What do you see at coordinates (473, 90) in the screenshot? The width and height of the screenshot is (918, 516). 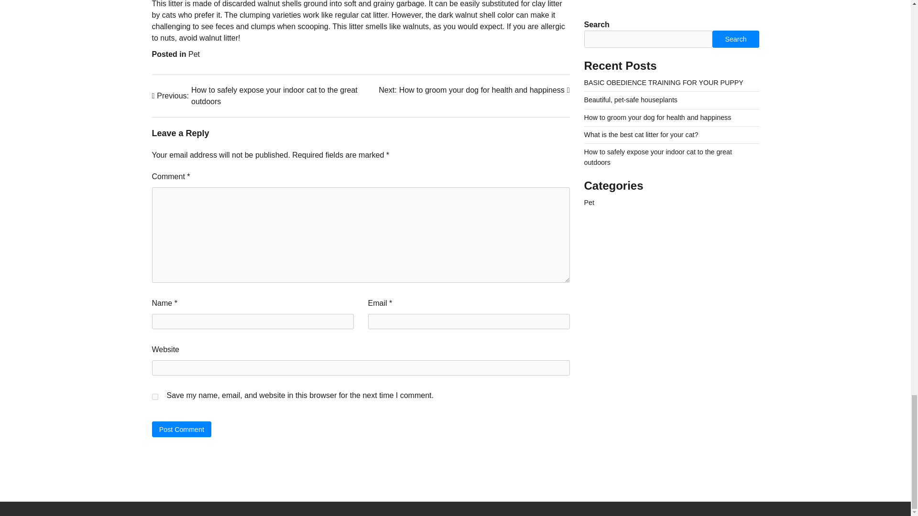 I see `Post Comment` at bounding box center [473, 90].